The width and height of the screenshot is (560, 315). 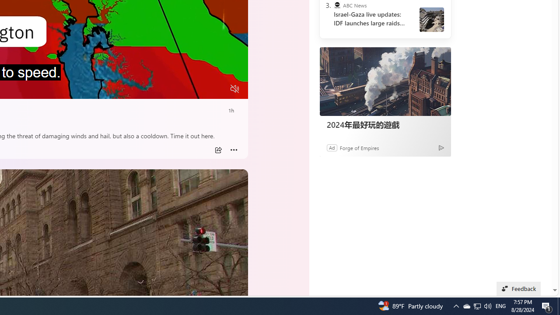 I want to click on ABC News, so click(x=337, y=5).